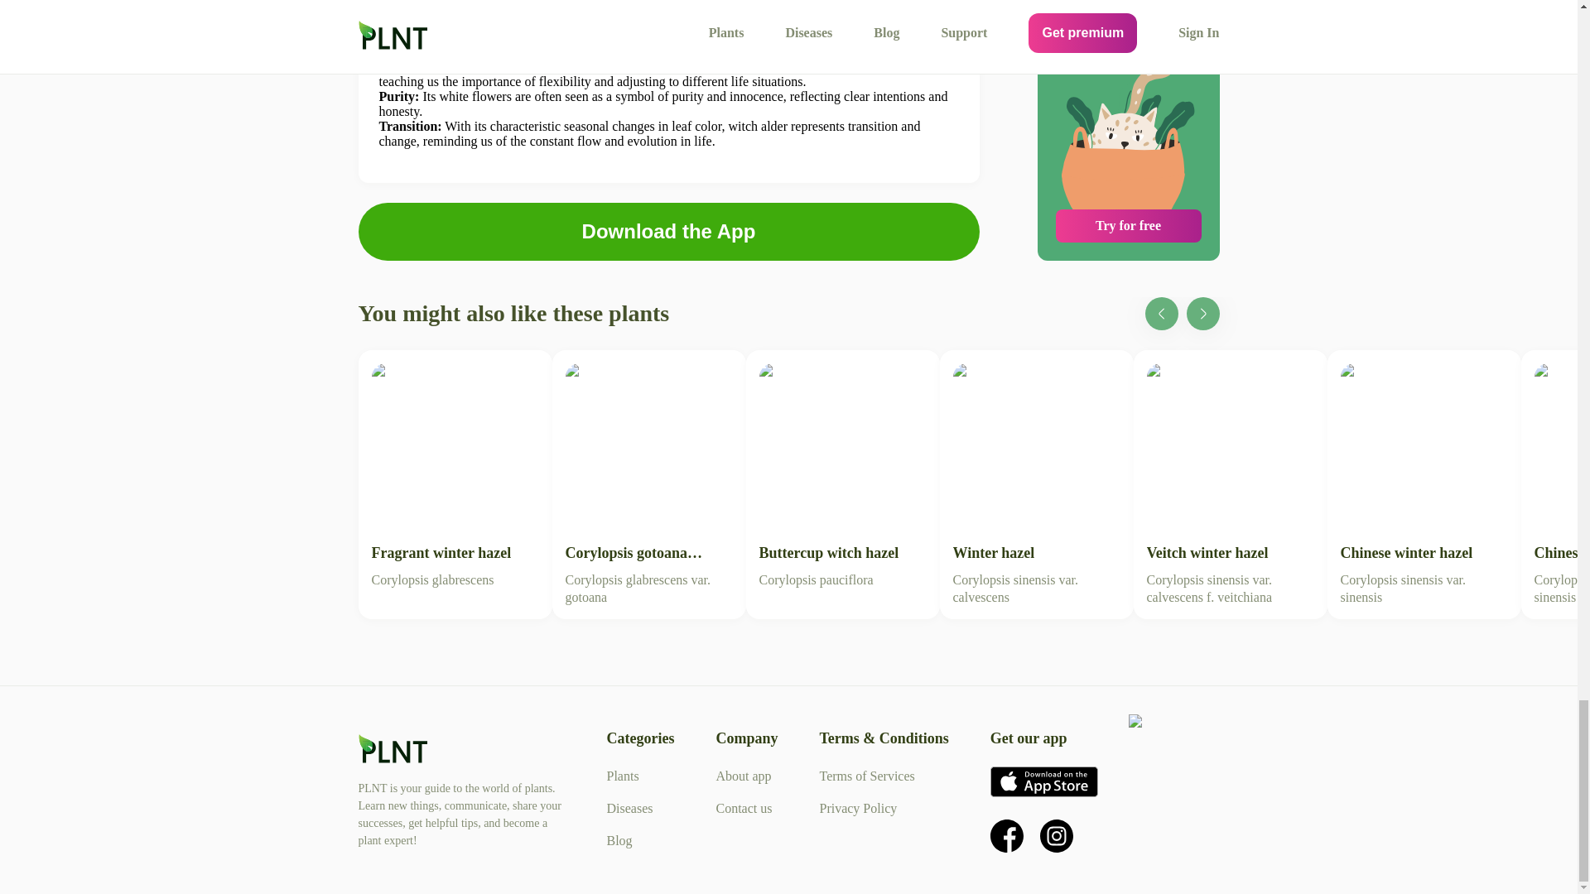 The width and height of the screenshot is (1590, 894). Describe the element at coordinates (866, 776) in the screenshot. I see `Terms of Services` at that location.